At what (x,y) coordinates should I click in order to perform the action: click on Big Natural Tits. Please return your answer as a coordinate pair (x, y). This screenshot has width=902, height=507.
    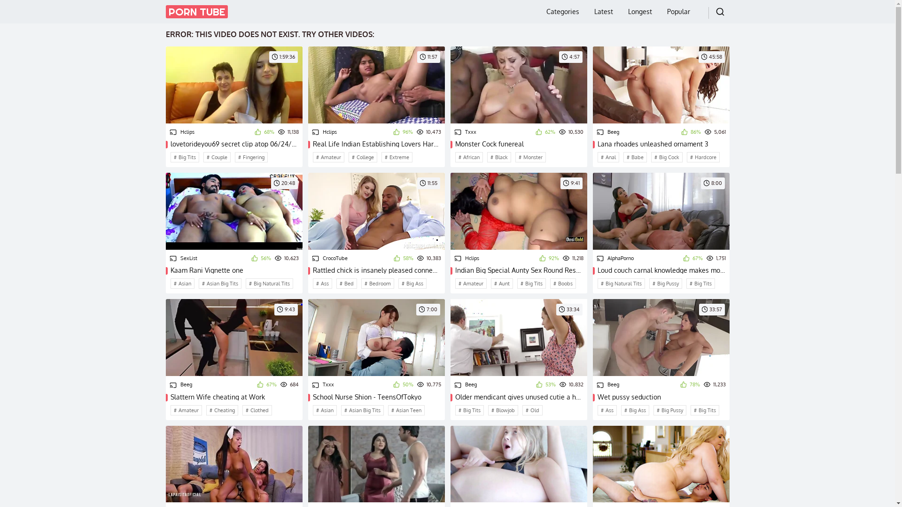
    Looking at the image, I should click on (269, 284).